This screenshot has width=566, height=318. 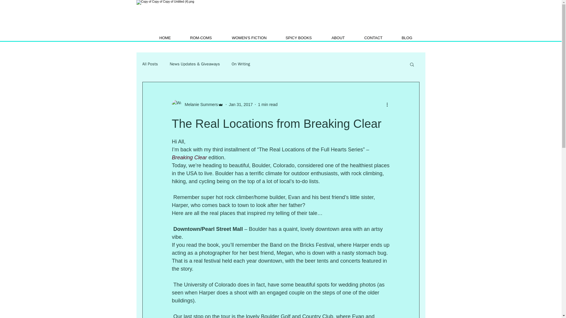 I want to click on 1 min read, so click(x=268, y=104).